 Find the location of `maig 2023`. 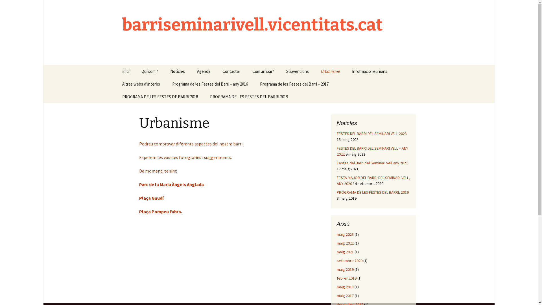

maig 2023 is located at coordinates (345, 234).